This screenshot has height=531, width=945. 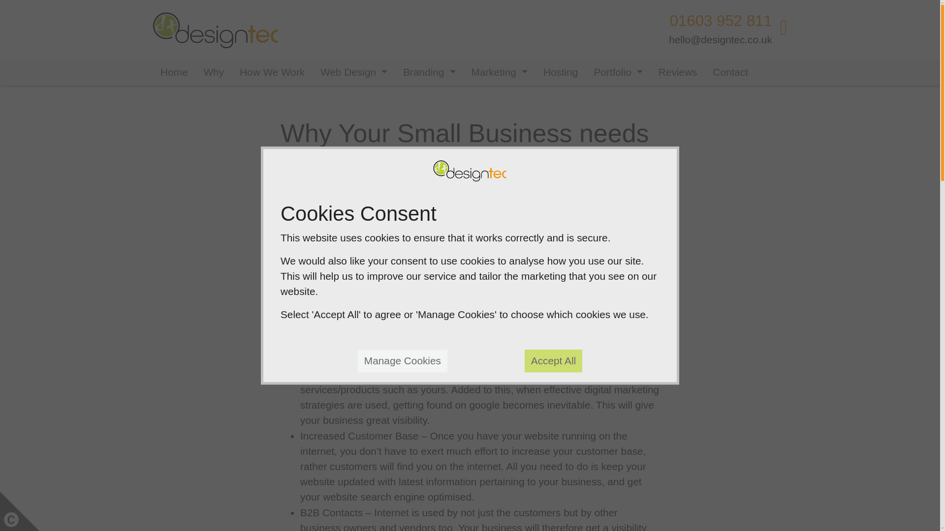 What do you see at coordinates (546, 243) in the screenshot?
I see `website` at bounding box center [546, 243].